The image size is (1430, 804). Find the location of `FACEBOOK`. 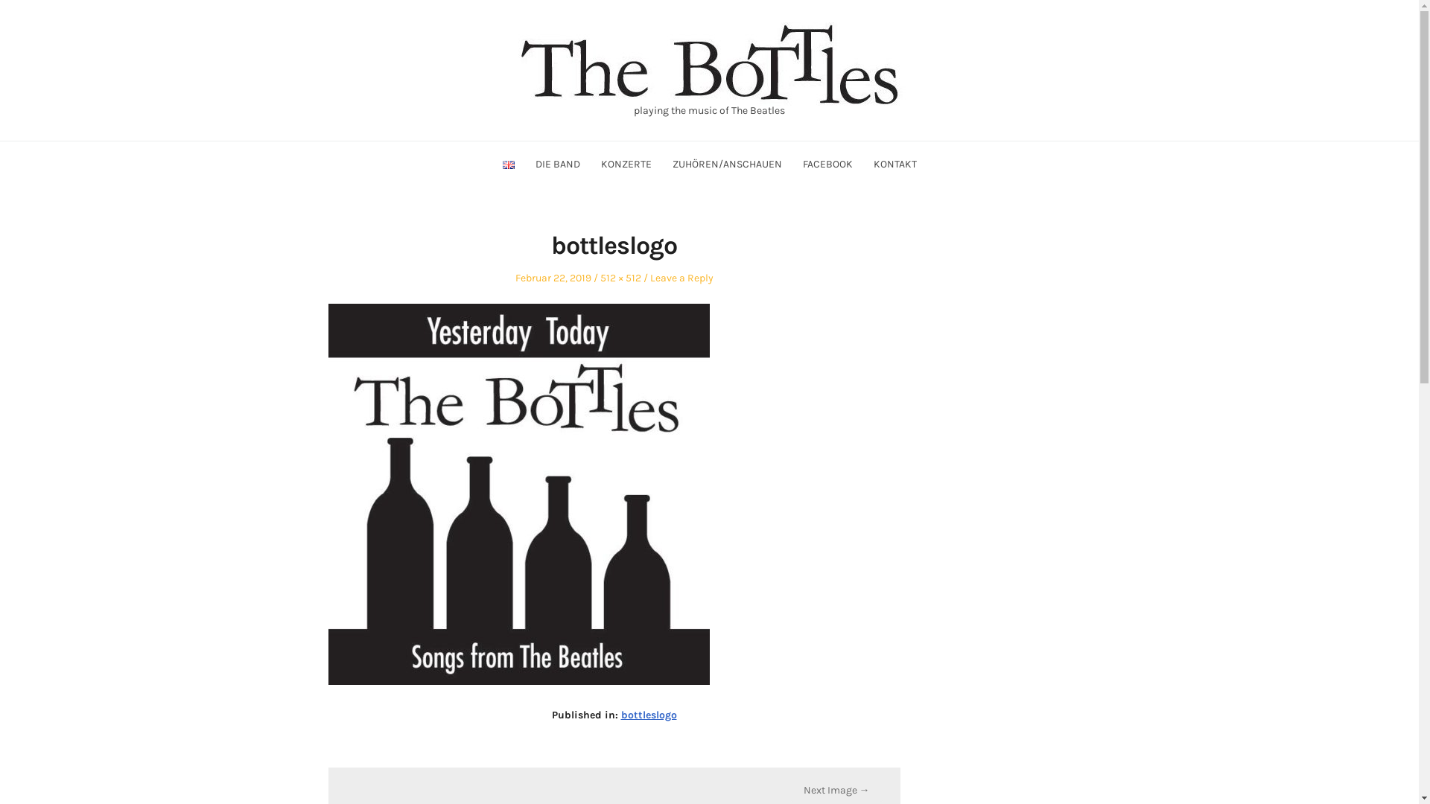

FACEBOOK is located at coordinates (828, 164).